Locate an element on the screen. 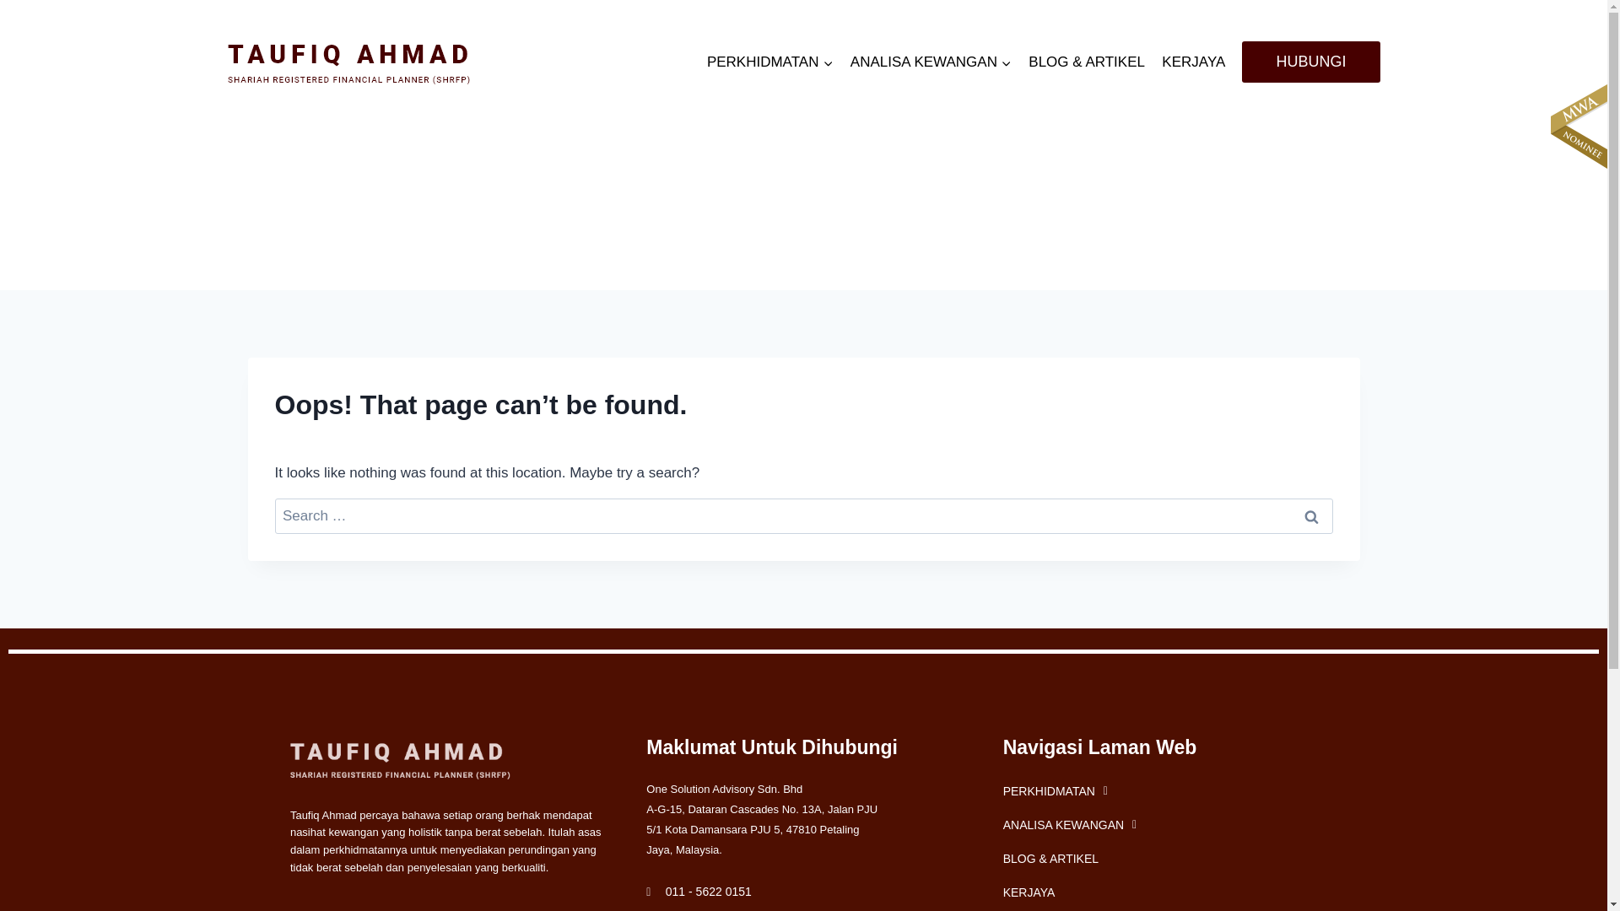 The image size is (1620, 911). PERKHIDMATAN is located at coordinates (1159, 791).